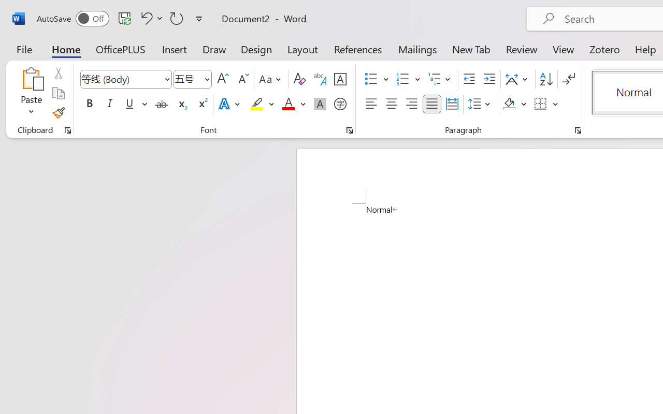 The width and height of the screenshot is (663, 414). What do you see at coordinates (24, 49) in the screenshot?
I see `File Tab` at bounding box center [24, 49].